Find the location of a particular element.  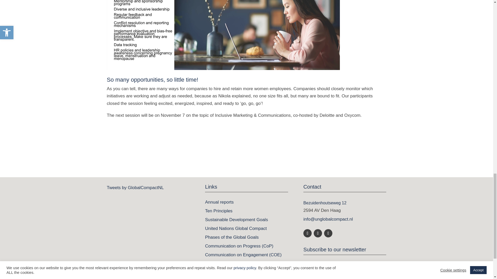

Follow on Instagram is located at coordinates (328, 233).